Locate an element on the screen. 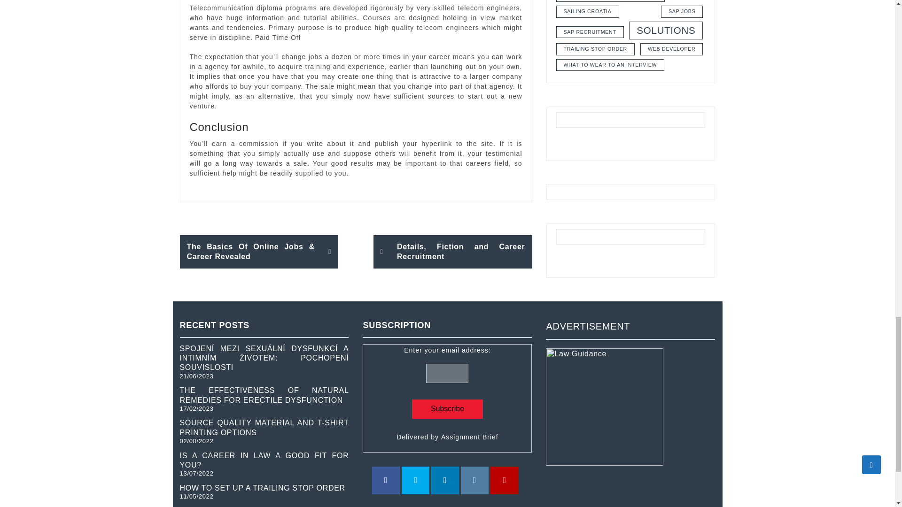  Subscribe is located at coordinates (447, 409).